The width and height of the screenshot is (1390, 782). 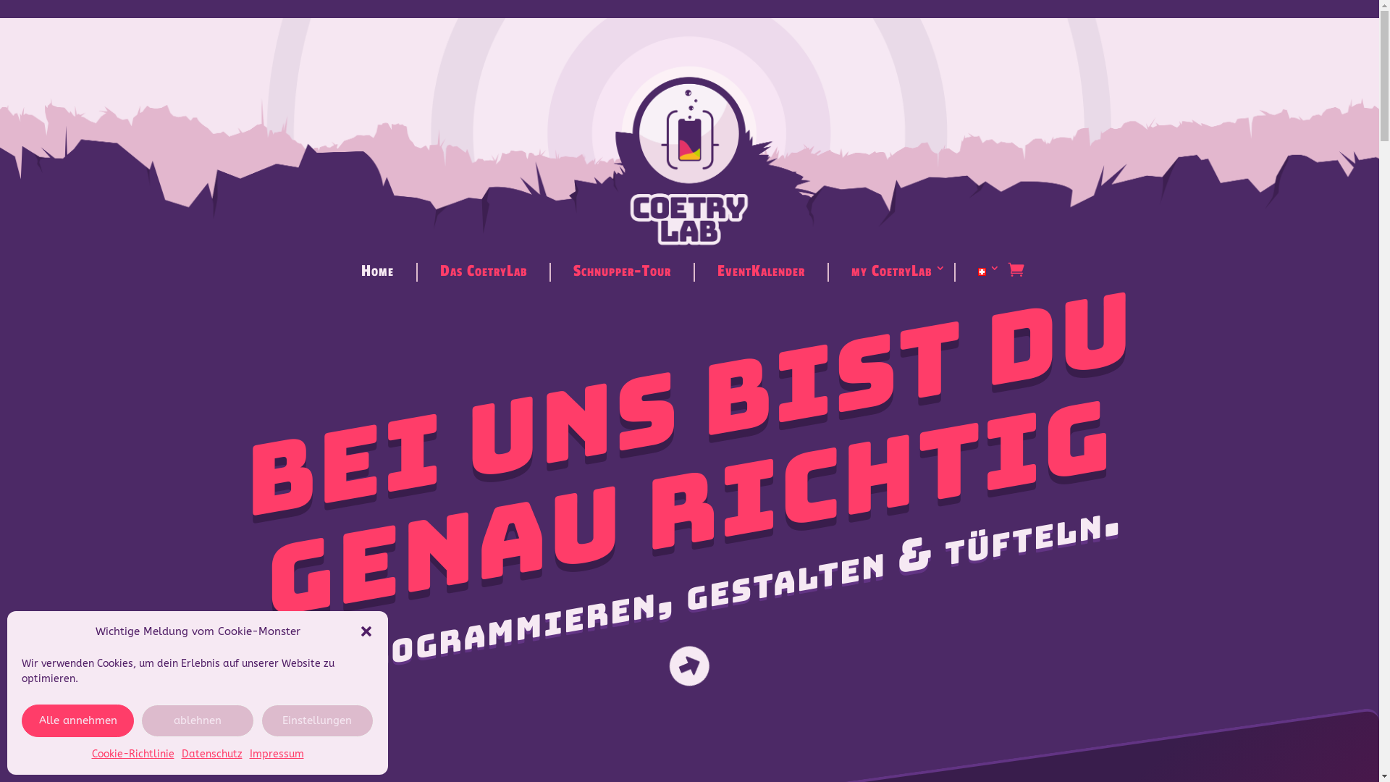 I want to click on EventKalender, so click(x=762, y=272).